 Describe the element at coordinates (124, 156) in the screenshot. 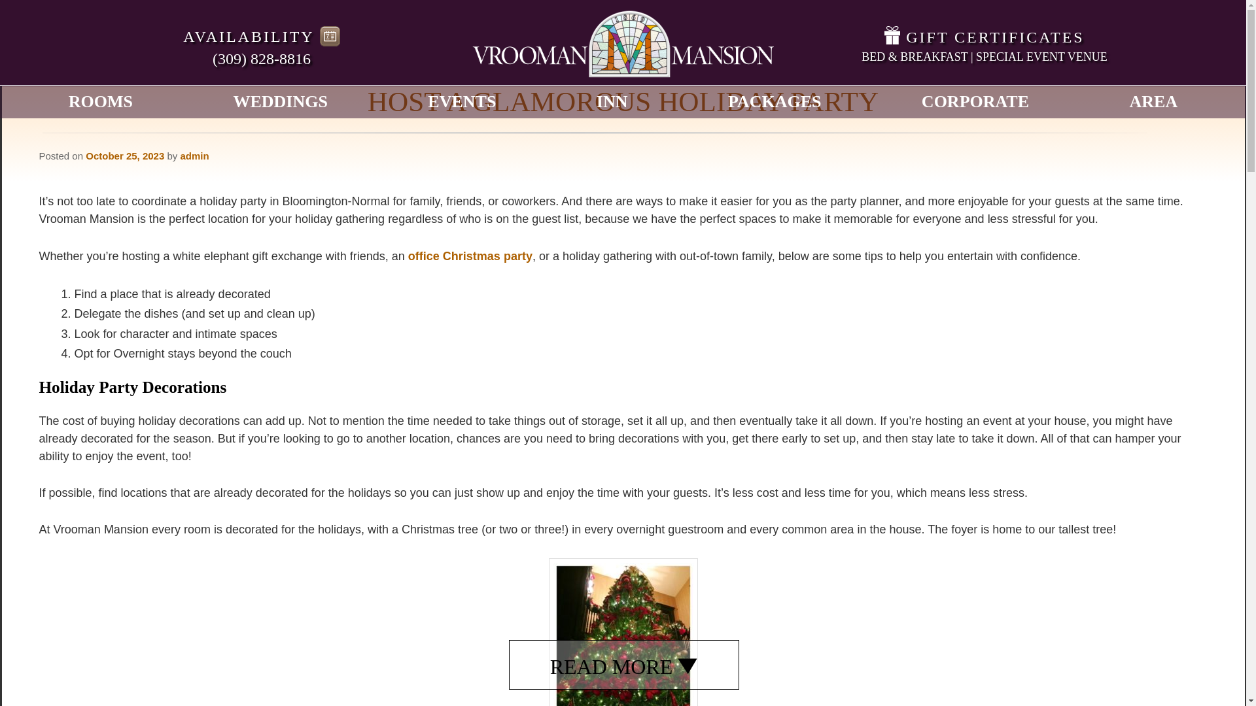

I see `2:46 pm` at that location.